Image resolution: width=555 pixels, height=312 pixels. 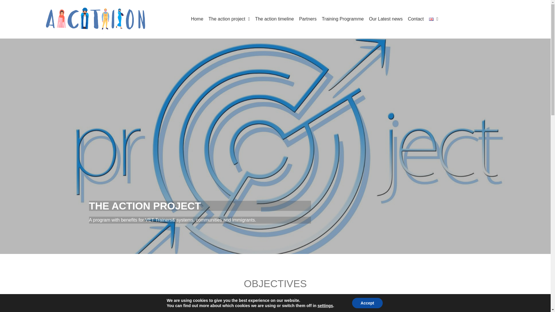 I want to click on Training Programme, so click(x=343, y=19).